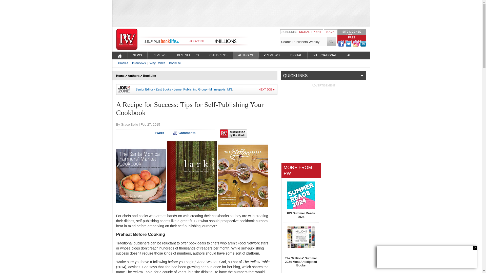 The width and height of the screenshot is (486, 273). Describe the element at coordinates (197, 41) in the screenshot. I see `JOBZONE` at that location.